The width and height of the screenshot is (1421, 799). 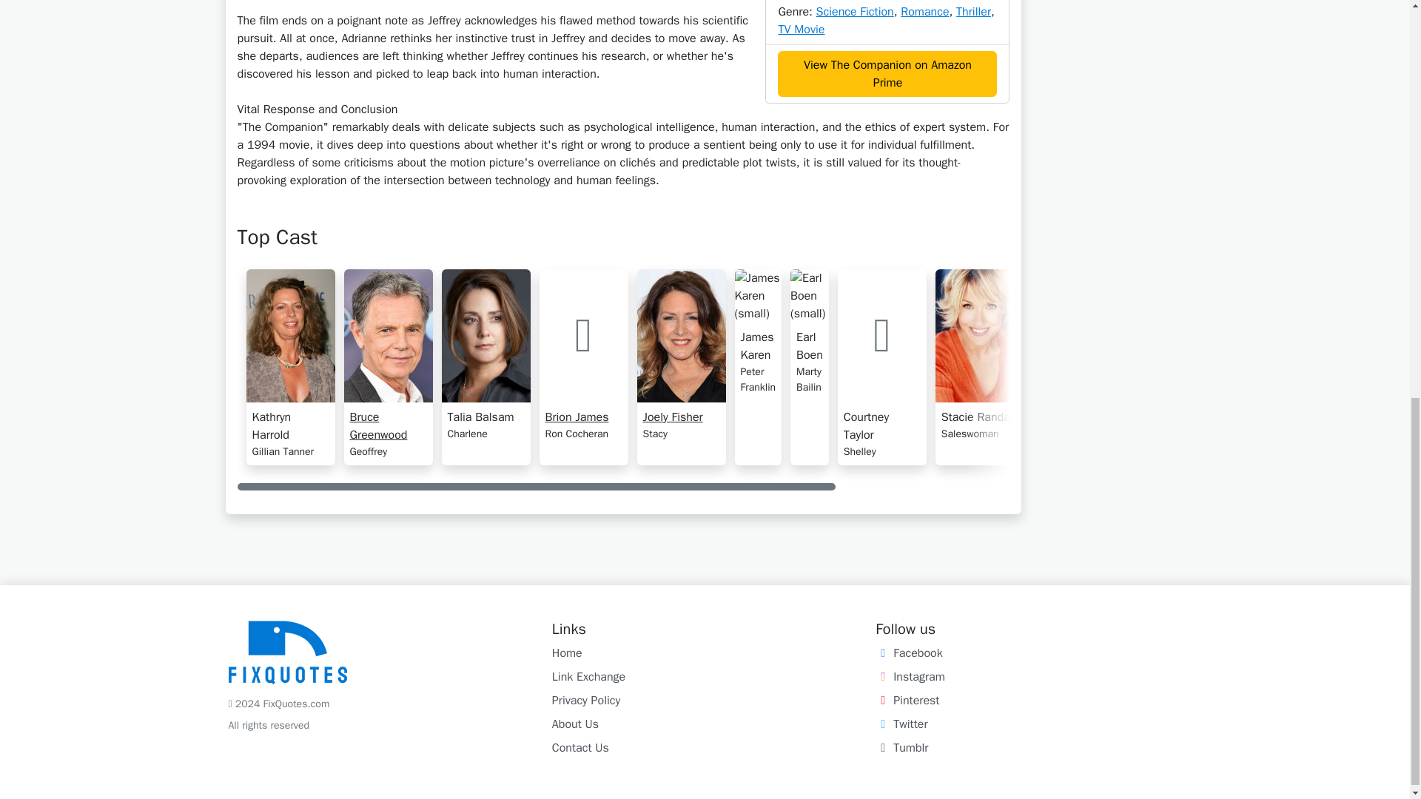 What do you see at coordinates (580, 747) in the screenshot?
I see `Contact Us` at bounding box center [580, 747].